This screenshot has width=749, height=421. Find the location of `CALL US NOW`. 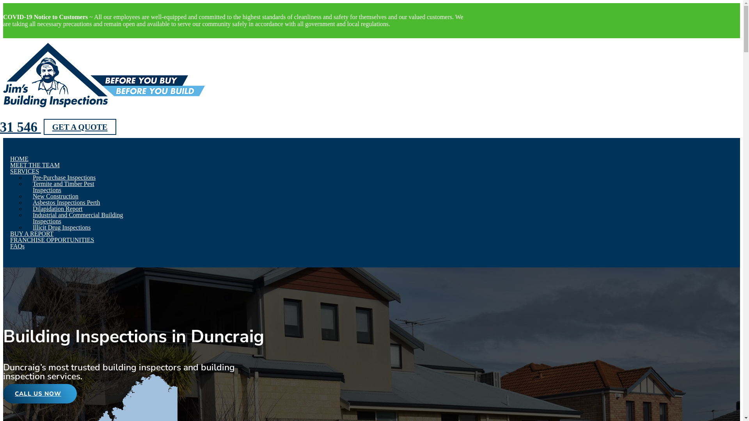

CALL US NOW is located at coordinates (40, 394).